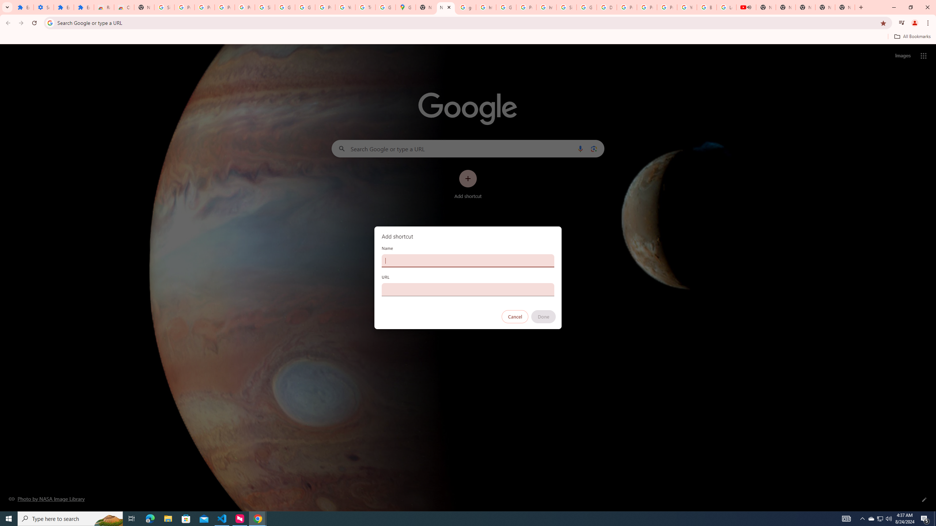 This screenshot has width=936, height=526. What do you see at coordinates (164, 7) in the screenshot?
I see `Sign in - Google Accounts` at bounding box center [164, 7].